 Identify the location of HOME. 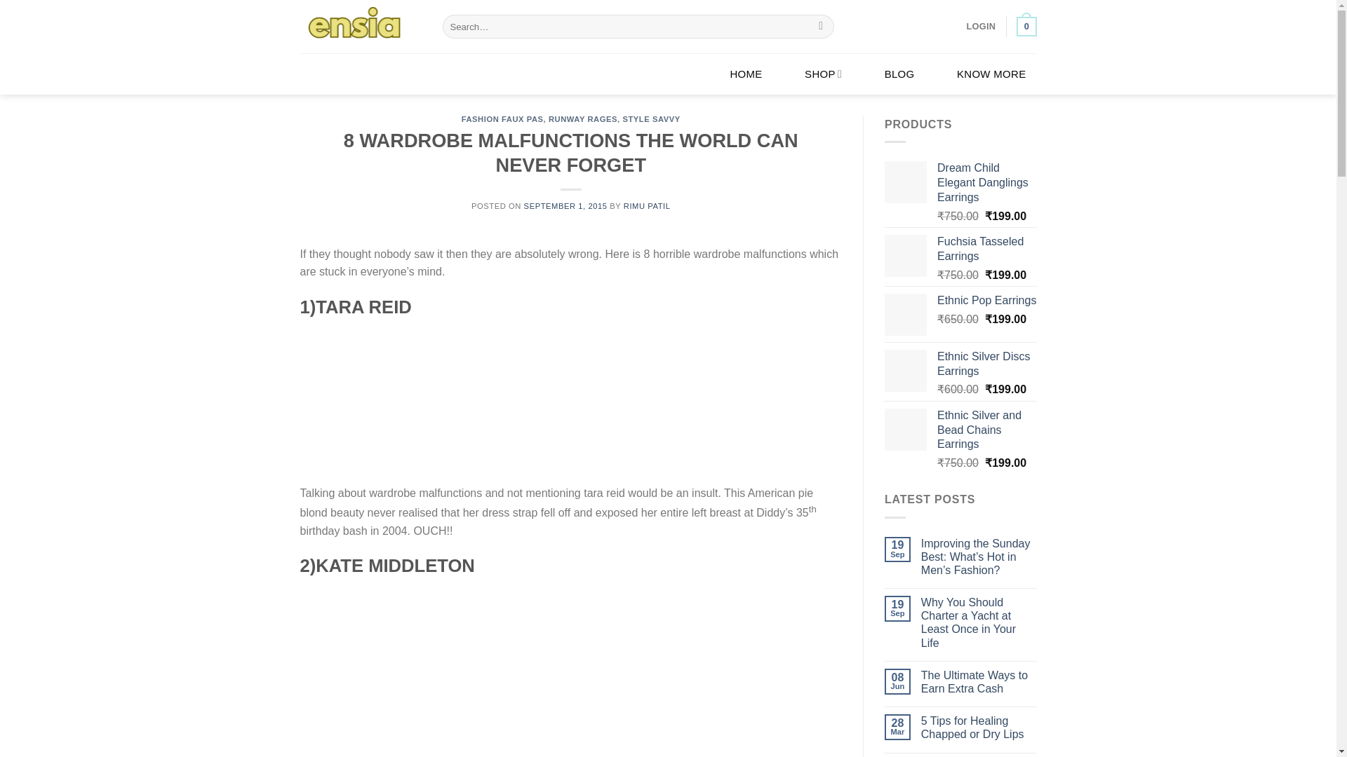
(745, 73).